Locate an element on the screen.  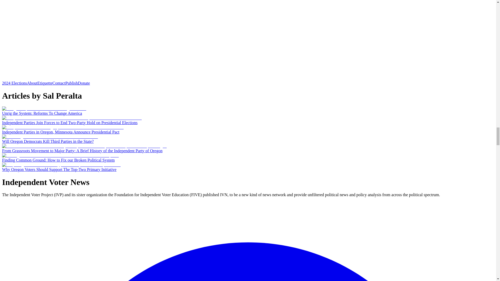
Contact is located at coordinates (59, 83).